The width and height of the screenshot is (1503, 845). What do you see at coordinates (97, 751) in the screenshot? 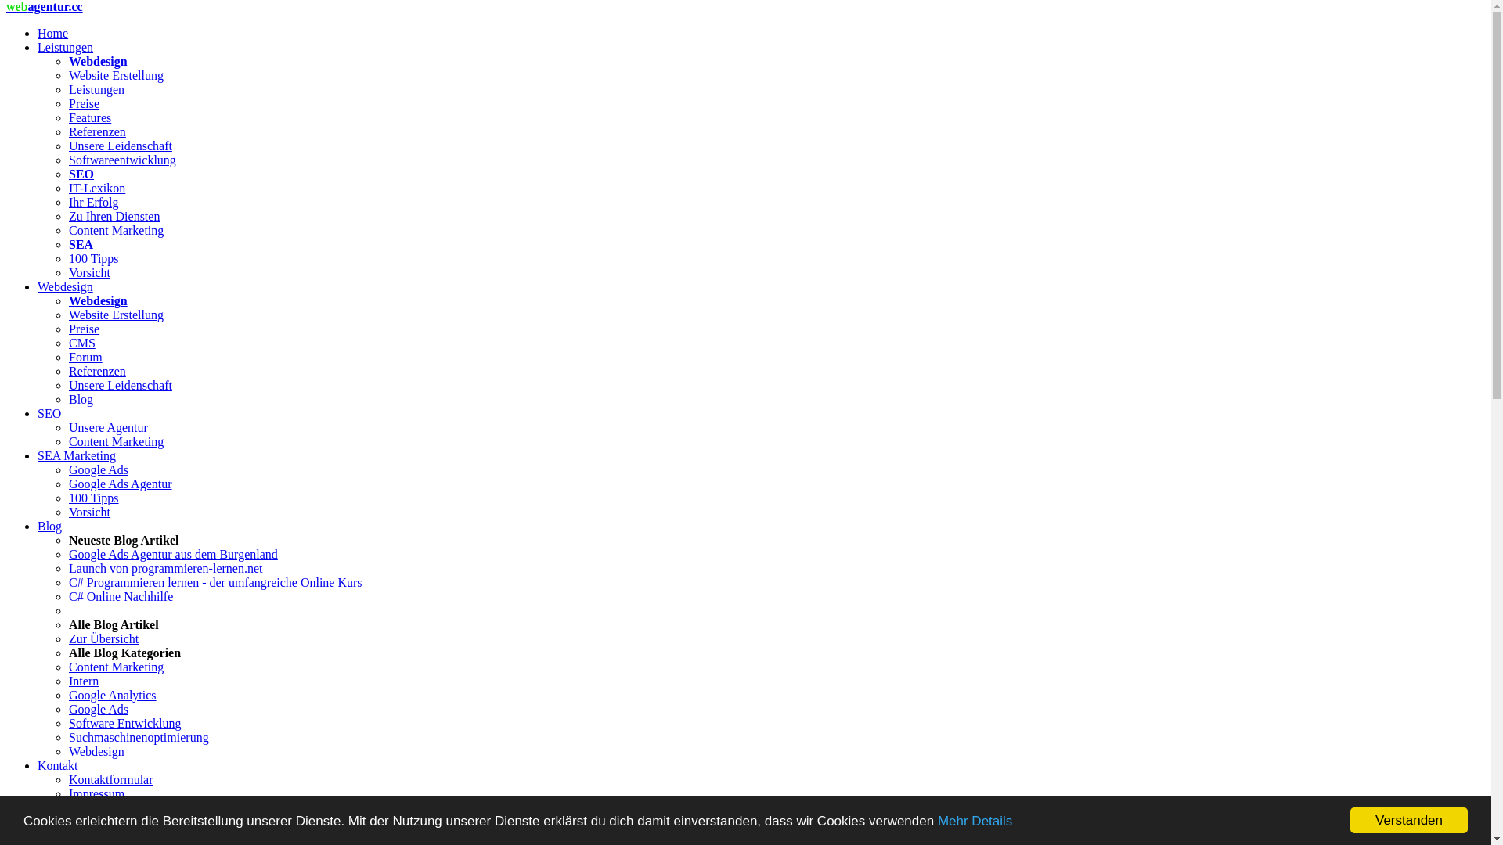
I see `Webdesign` at bounding box center [97, 751].